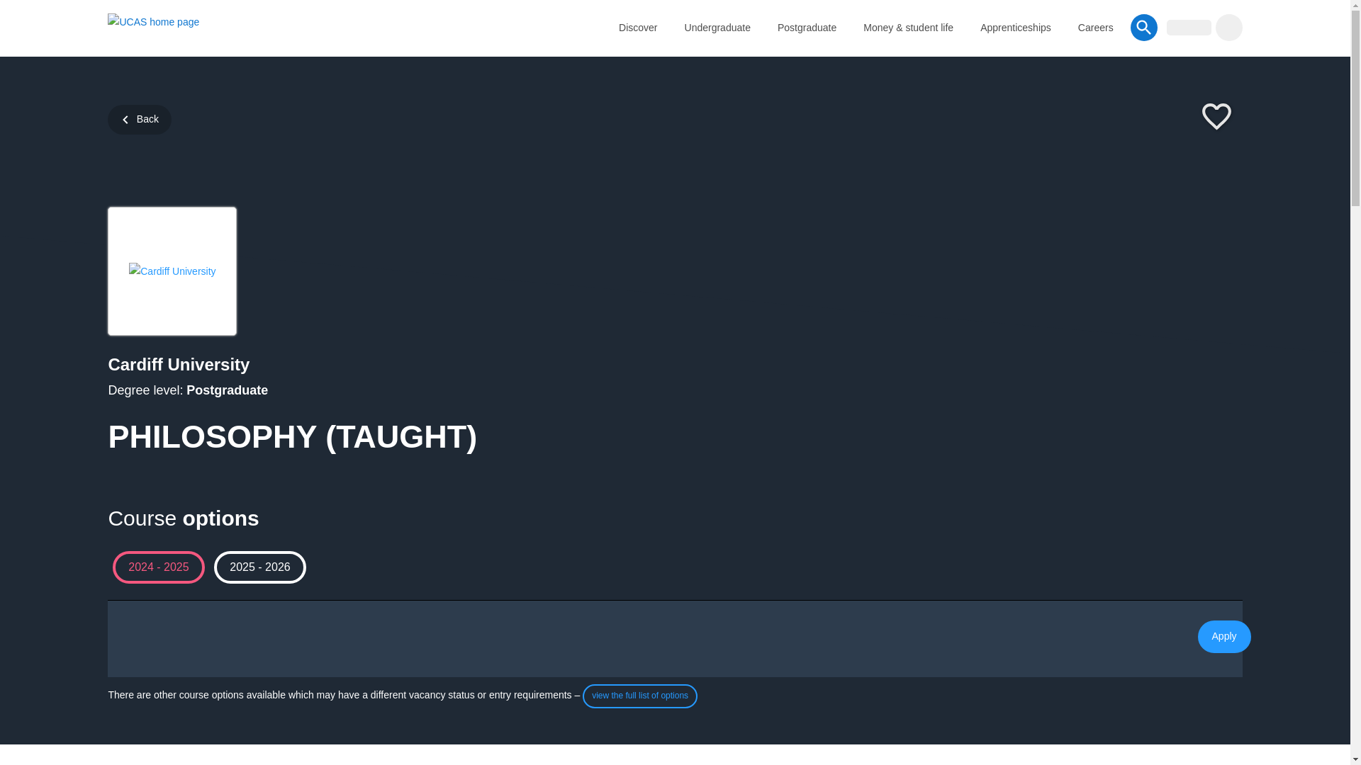 The height and width of the screenshot is (765, 1361). I want to click on Add option to favourites, so click(1216, 118).